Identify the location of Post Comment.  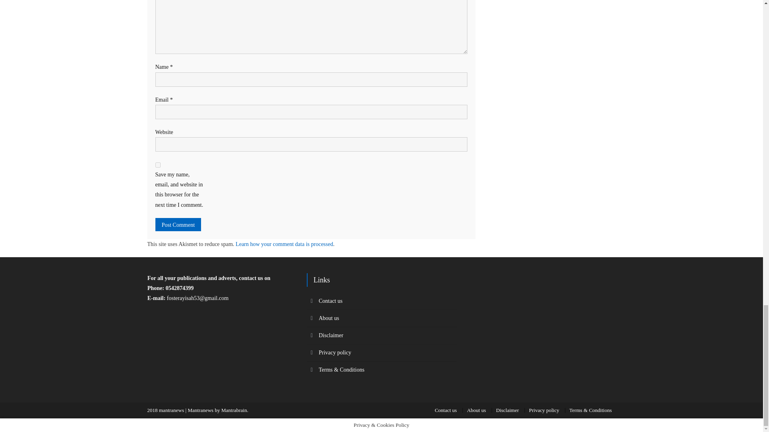
(178, 224).